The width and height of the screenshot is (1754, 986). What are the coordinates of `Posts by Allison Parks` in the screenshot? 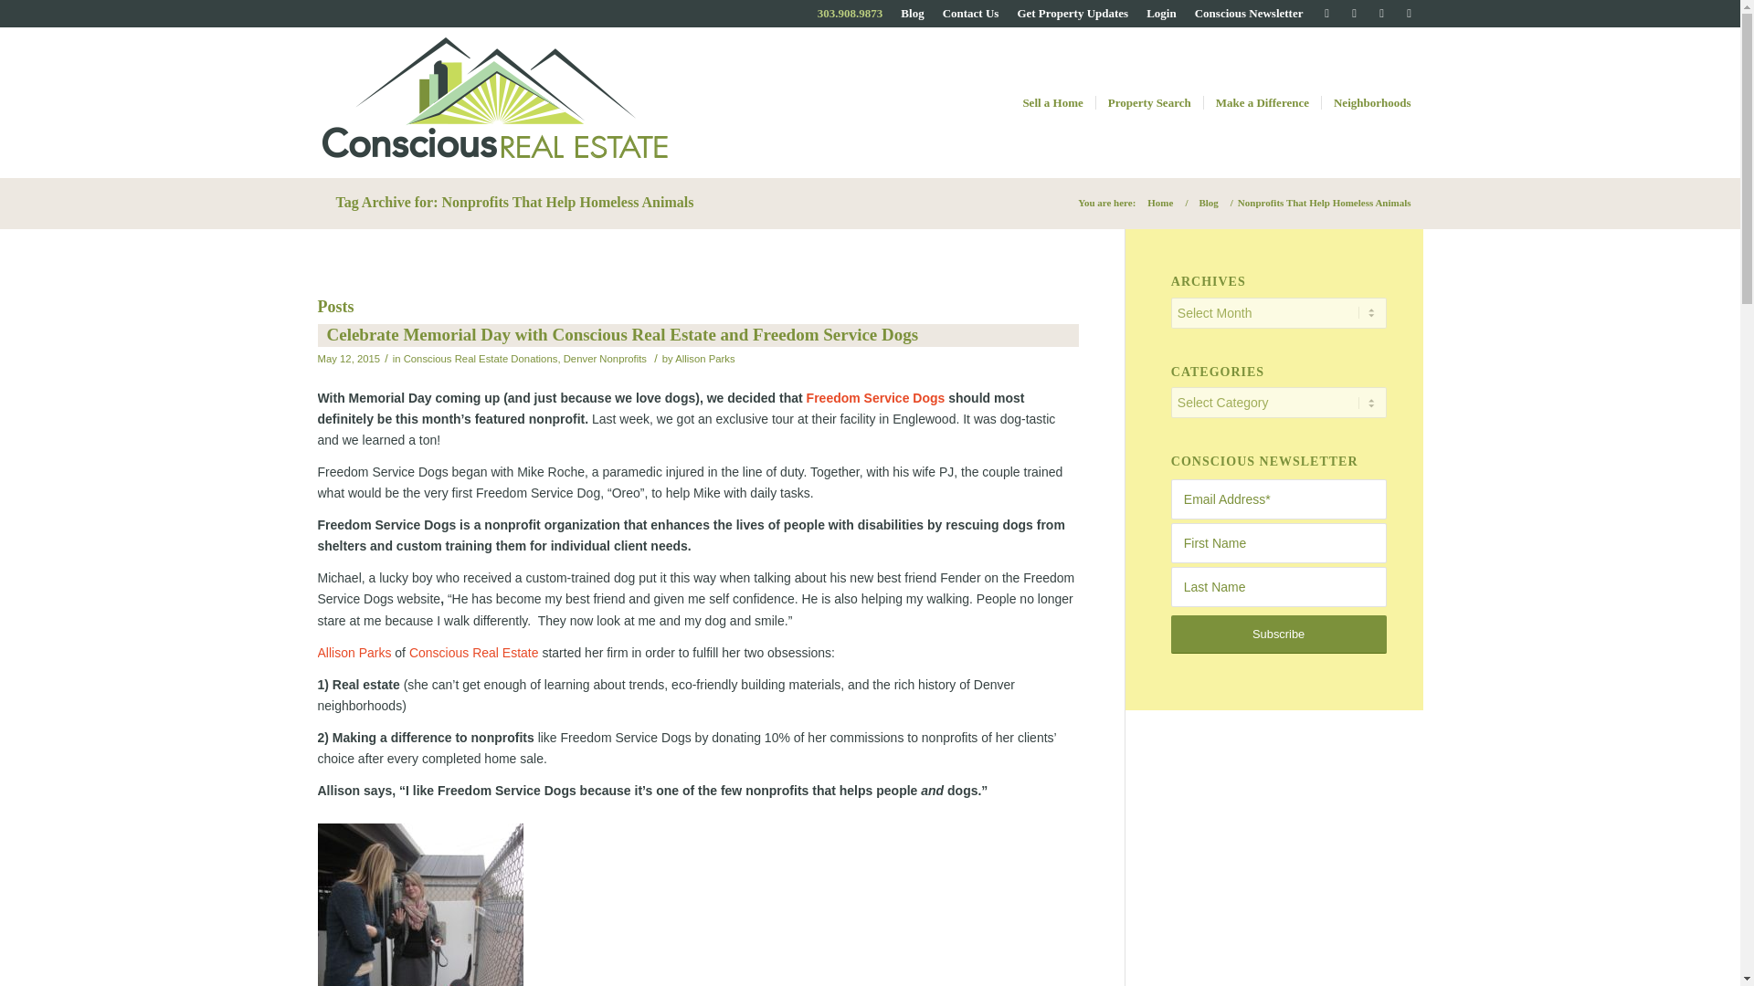 It's located at (705, 358).